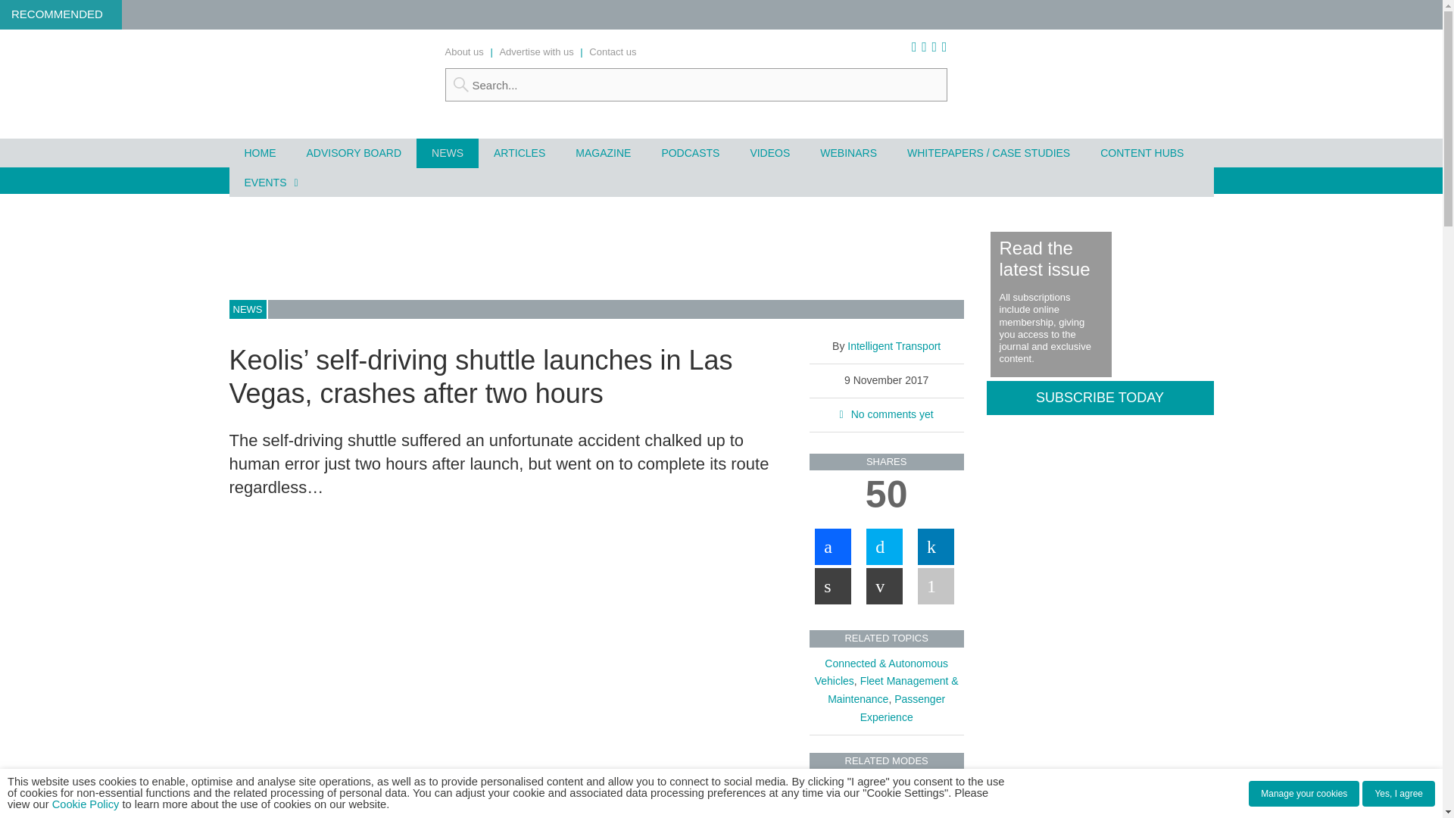 This screenshot has height=818, width=1454. Describe the element at coordinates (603, 153) in the screenshot. I see `MAGAZINE` at that location.